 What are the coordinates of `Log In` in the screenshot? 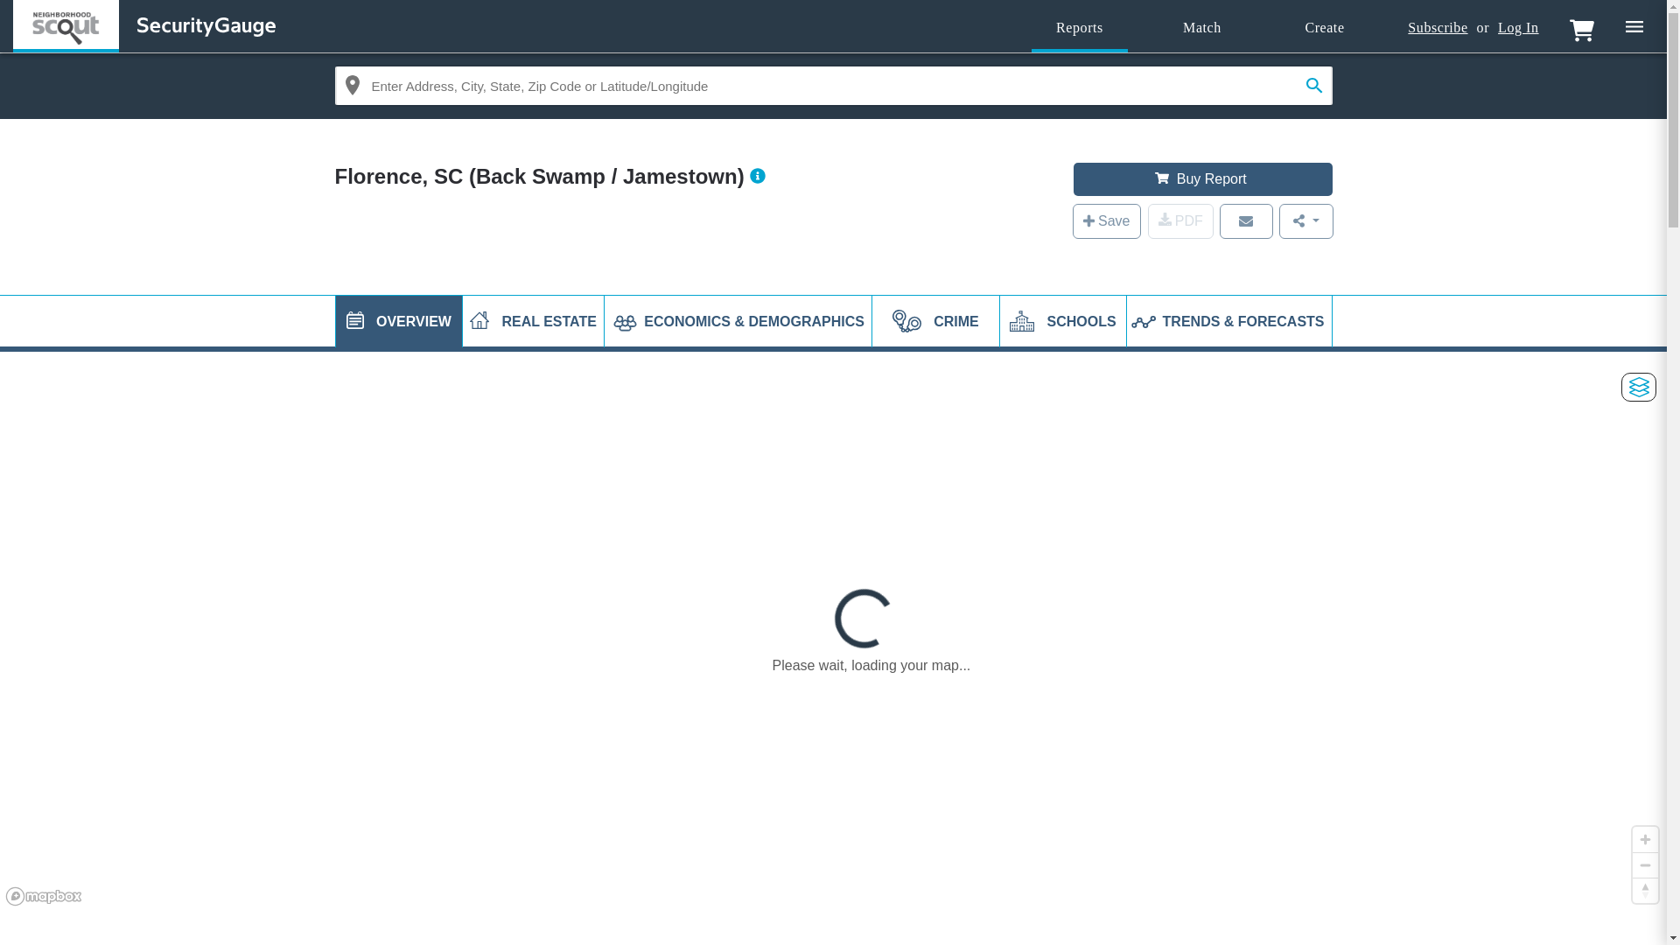 It's located at (1518, 28).